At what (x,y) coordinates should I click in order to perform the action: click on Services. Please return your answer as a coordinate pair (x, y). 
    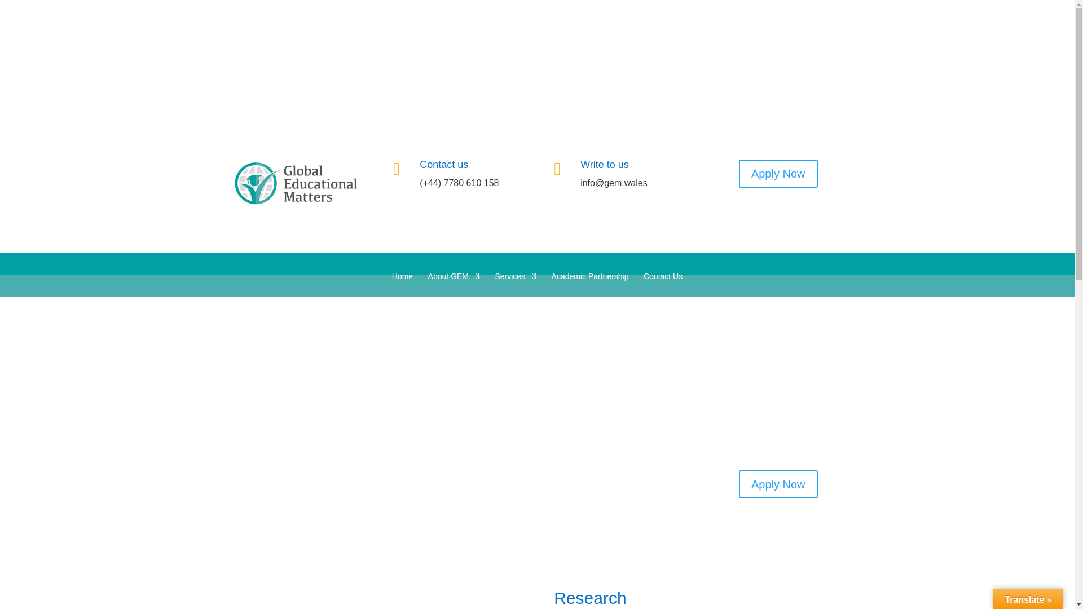
    Looking at the image, I should click on (516, 284).